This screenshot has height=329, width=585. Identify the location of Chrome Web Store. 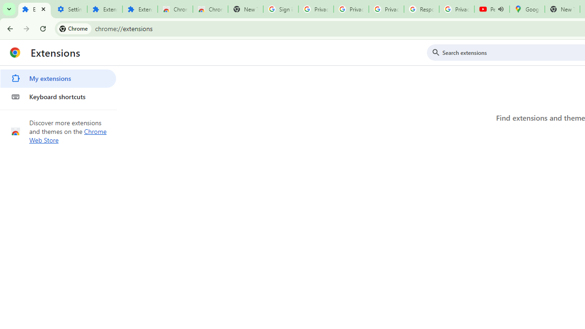
(175, 9).